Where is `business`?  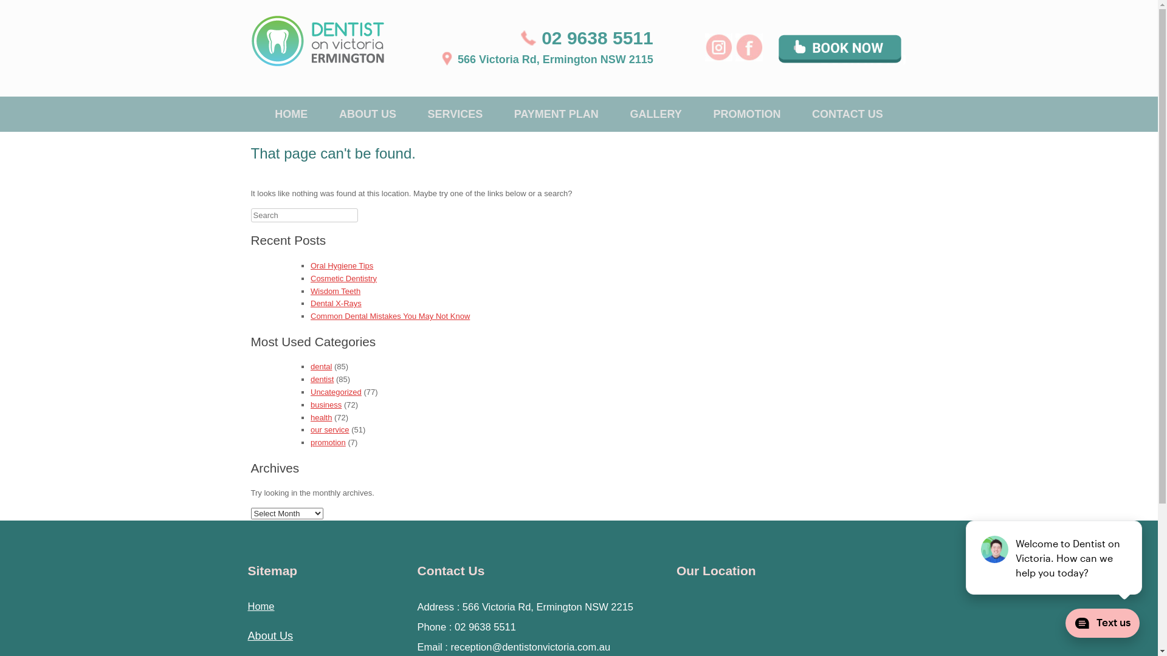
business is located at coordinates (326, 405).